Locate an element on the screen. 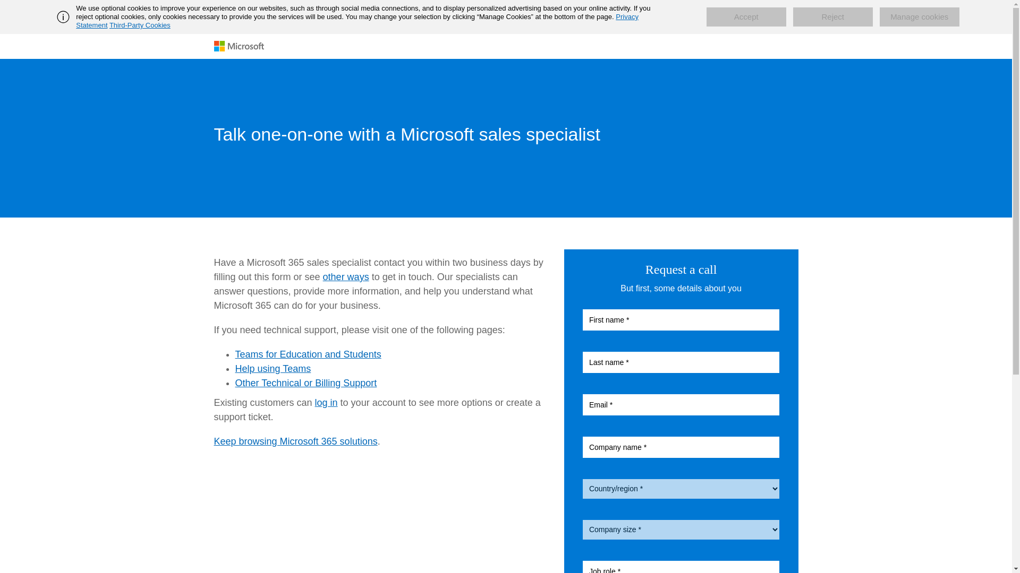 The image size is (1020, 573). Third-Party Cookies is located at coordinates (139, 25).